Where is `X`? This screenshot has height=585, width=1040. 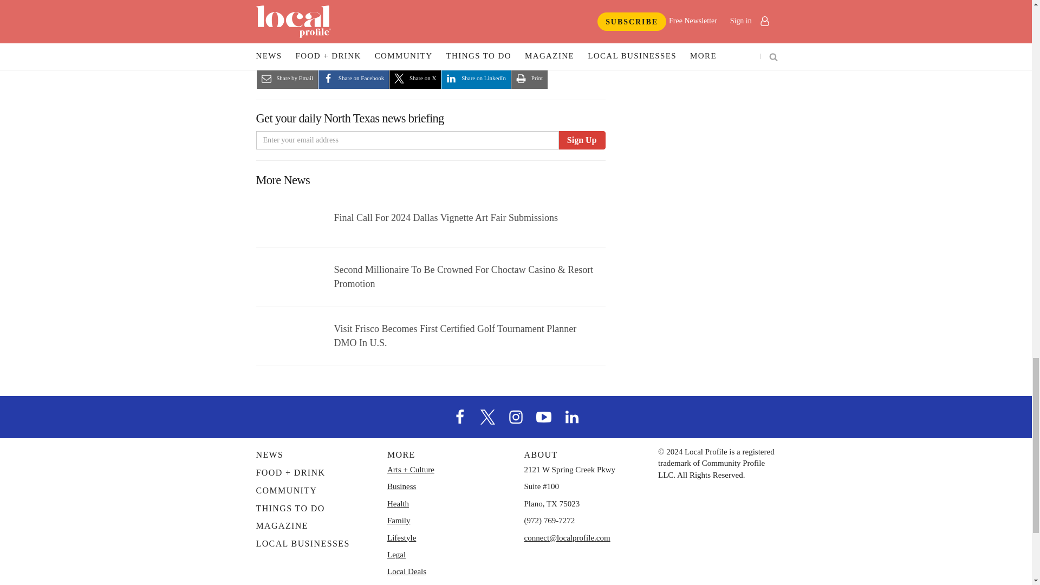 X is located at coordinates (488, 416).